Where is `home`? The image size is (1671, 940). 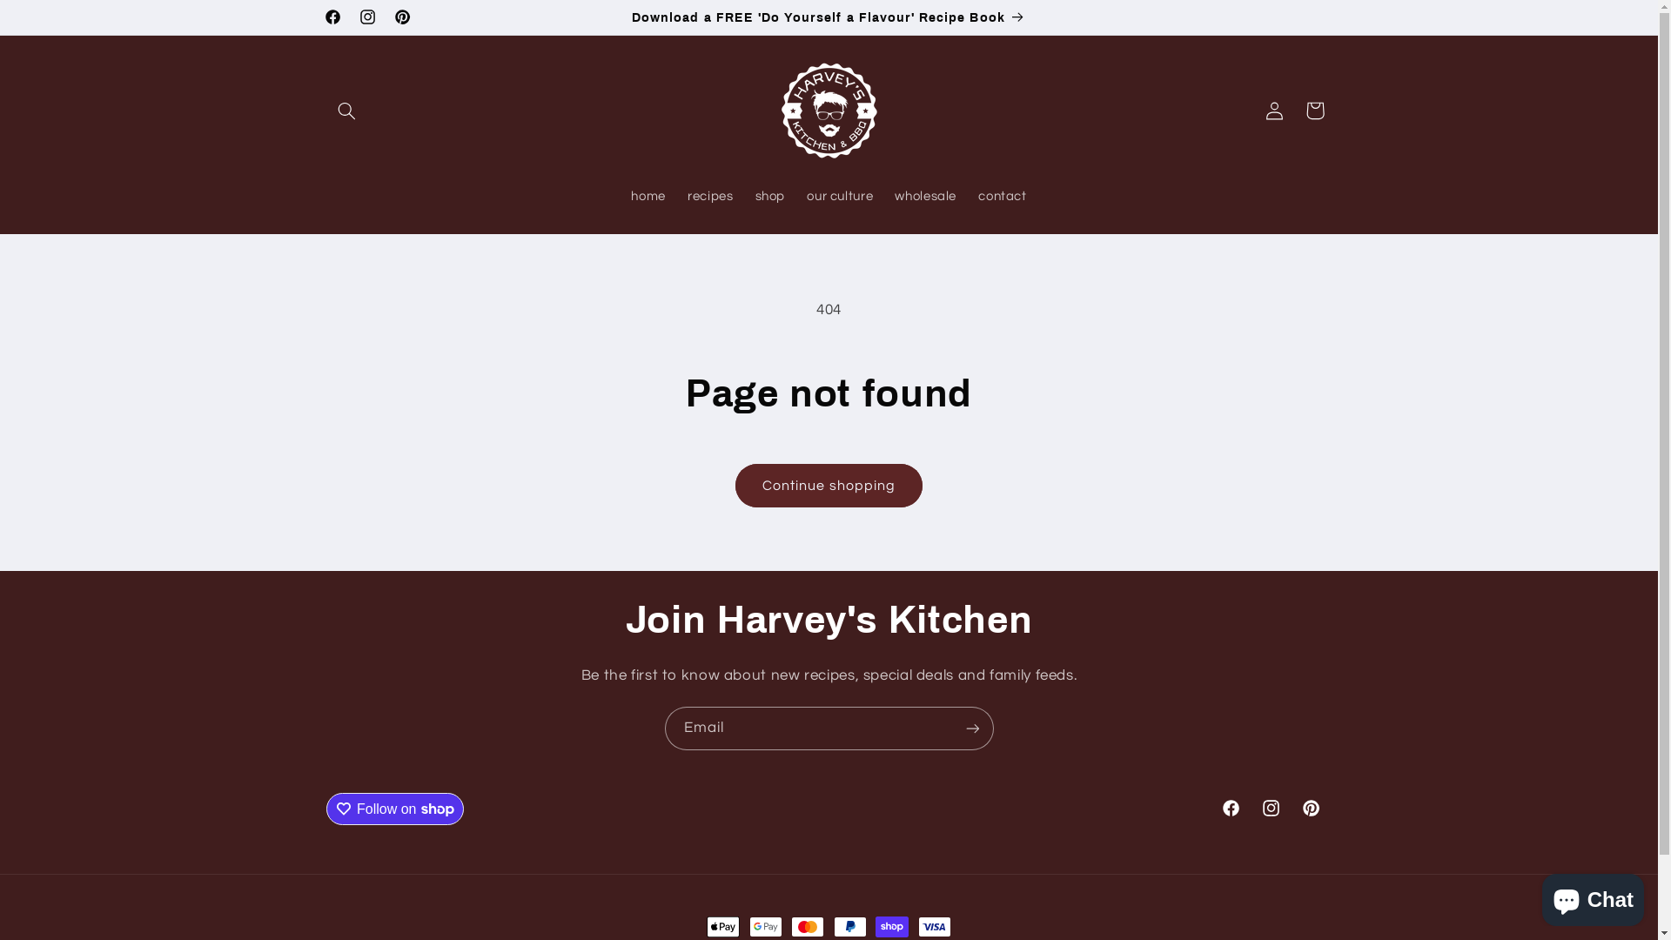 home is located at coordinates (649, 198).